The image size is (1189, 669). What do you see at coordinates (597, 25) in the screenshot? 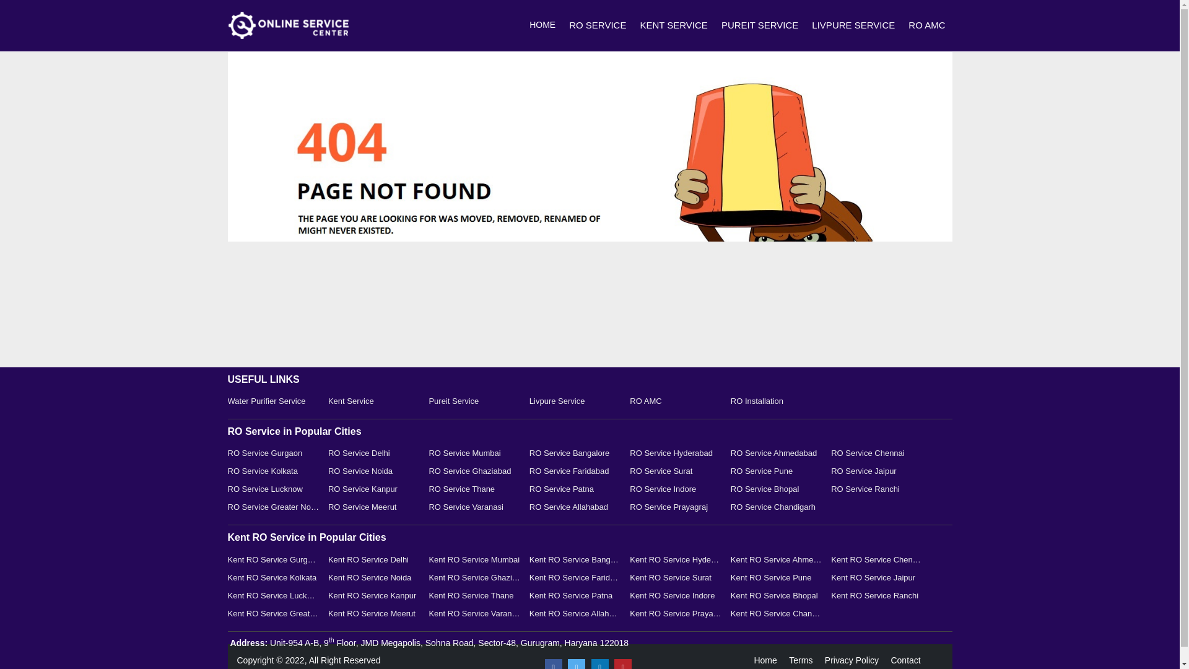
I see `RO SERVICE` at bounding box center [597, 25].